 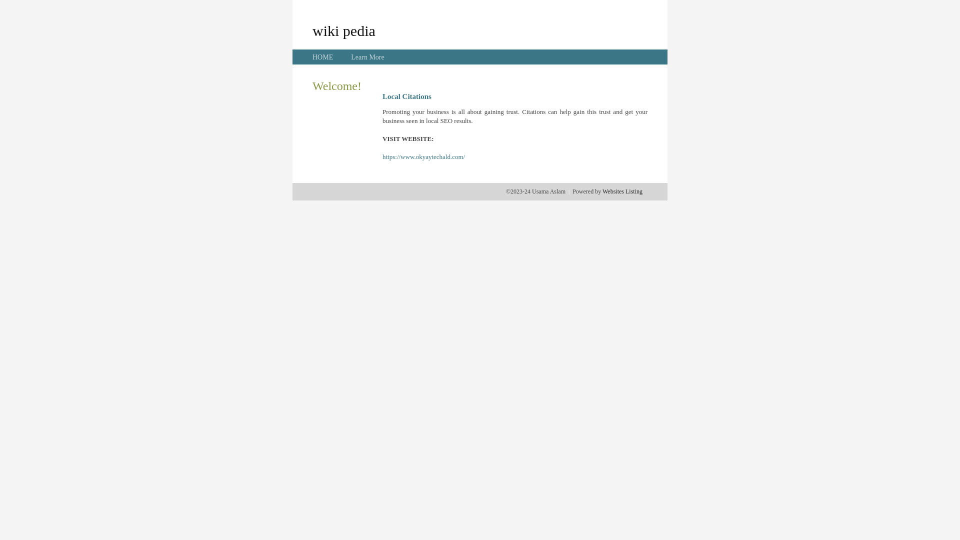 What do you see at coordinates (622, 191) in the screenshot?
I see `Websites Listing` at bounding box center [622, 191].